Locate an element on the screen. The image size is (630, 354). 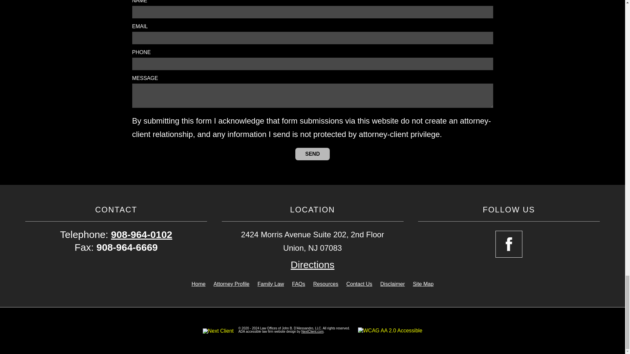
Send is located at coordinates (312, 154).